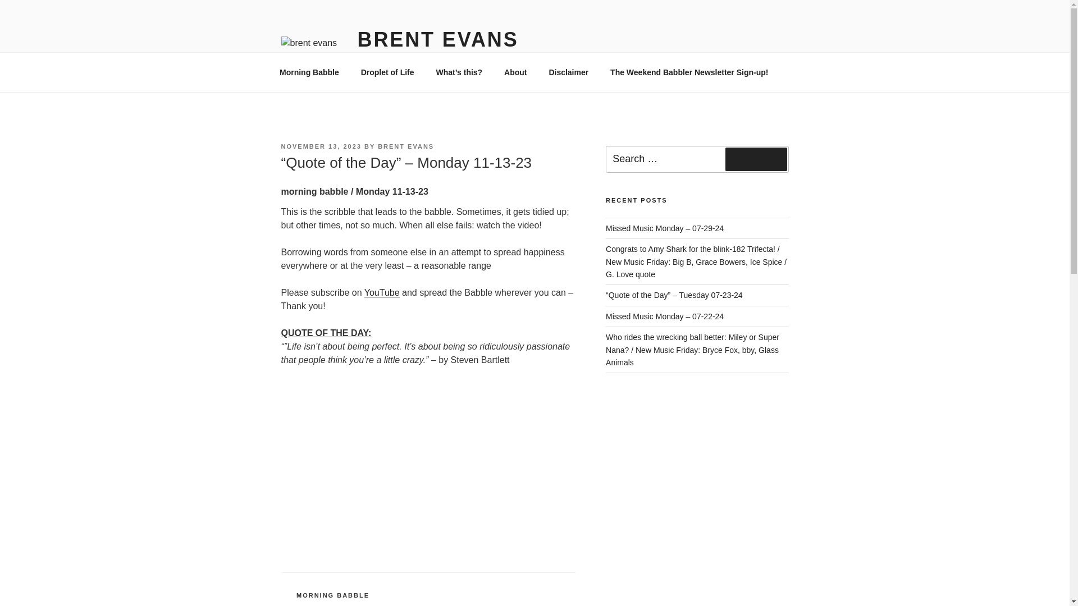 The image size is (1078, 606). What do you see at coordinates (438, 39) in the screenshot?
I see `BRENT EVANS` at bounding box center [438, 39].